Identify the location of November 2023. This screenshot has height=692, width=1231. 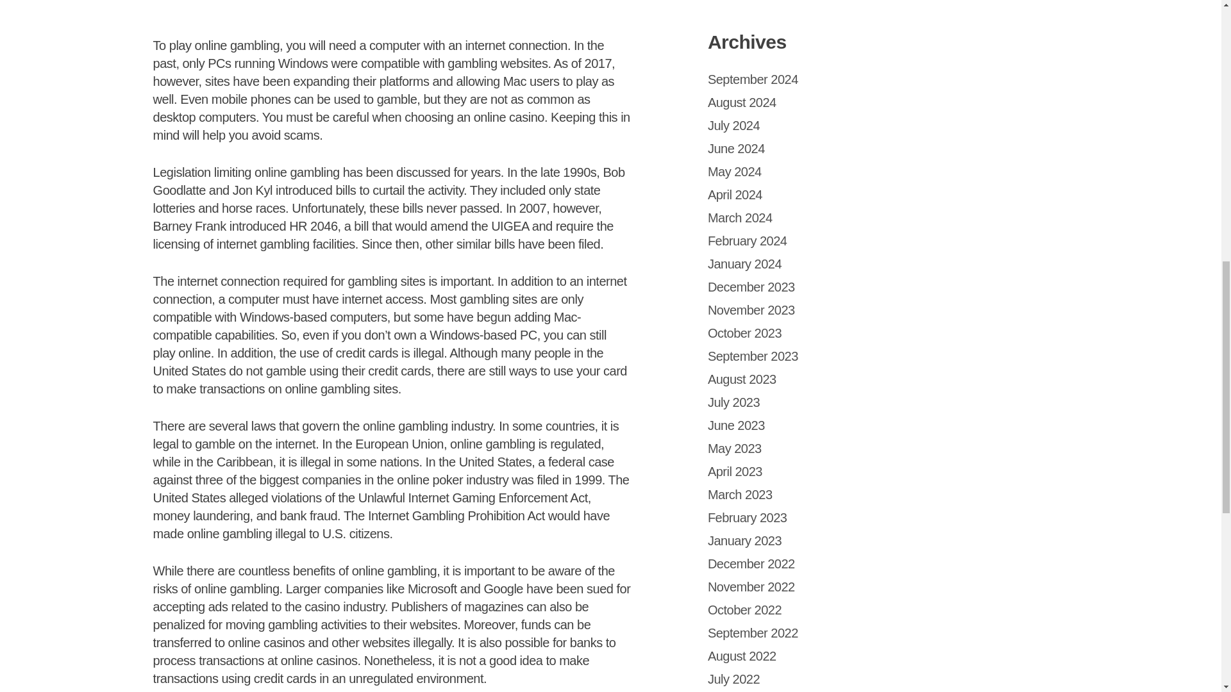
(751, 310).